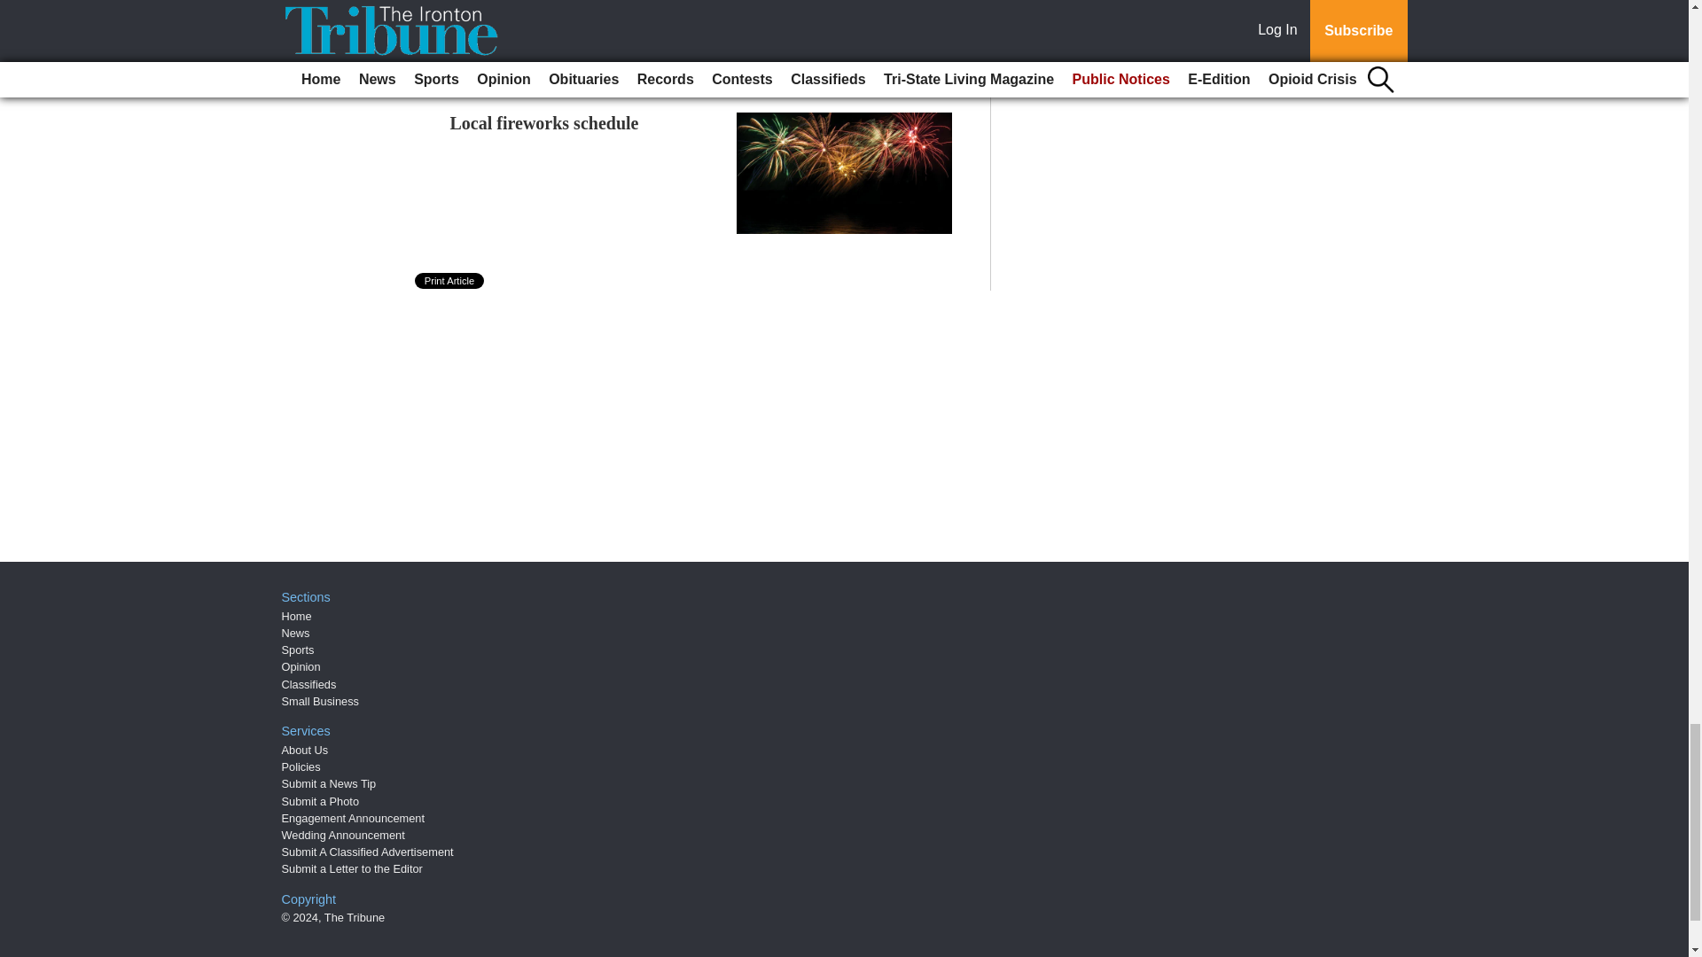 Image resolution: width=1702 pixels, height=957 pixels. I want to click on Sports, so click(298, 649).